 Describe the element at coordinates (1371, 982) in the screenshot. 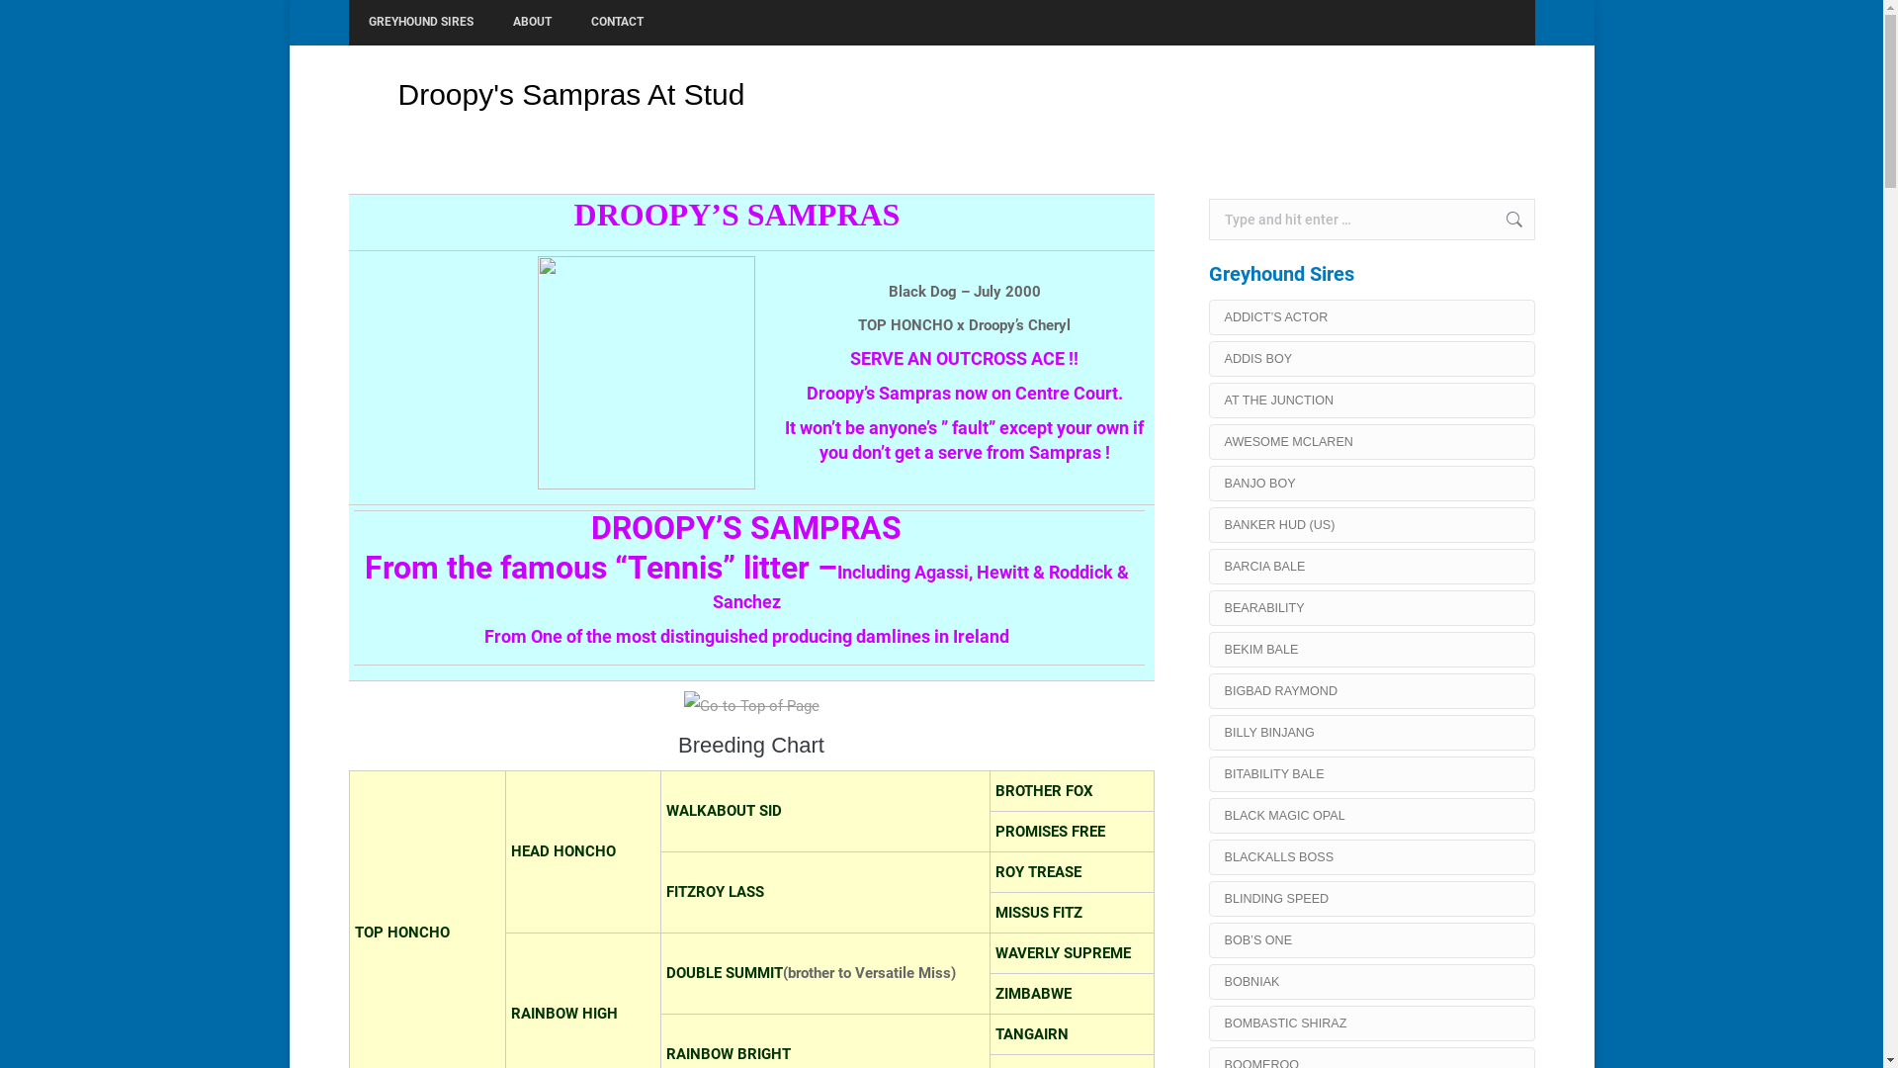

I see `BOBNIAK` at that location.